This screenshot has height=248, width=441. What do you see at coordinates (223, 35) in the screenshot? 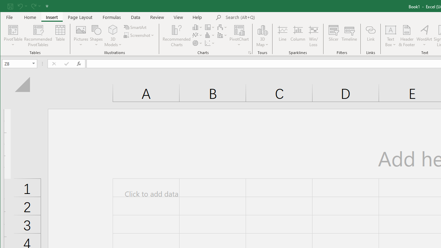
I see `Insert Combo Chart` at bounding box center [223, 35].